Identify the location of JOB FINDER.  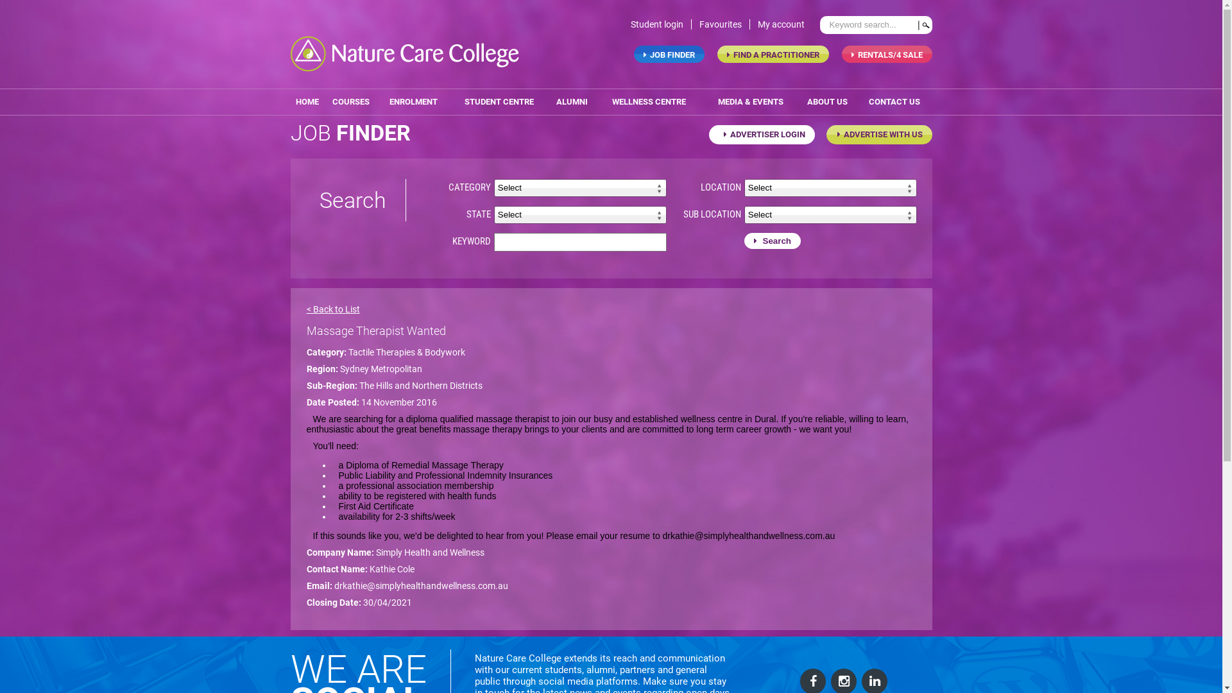
(669, 54).